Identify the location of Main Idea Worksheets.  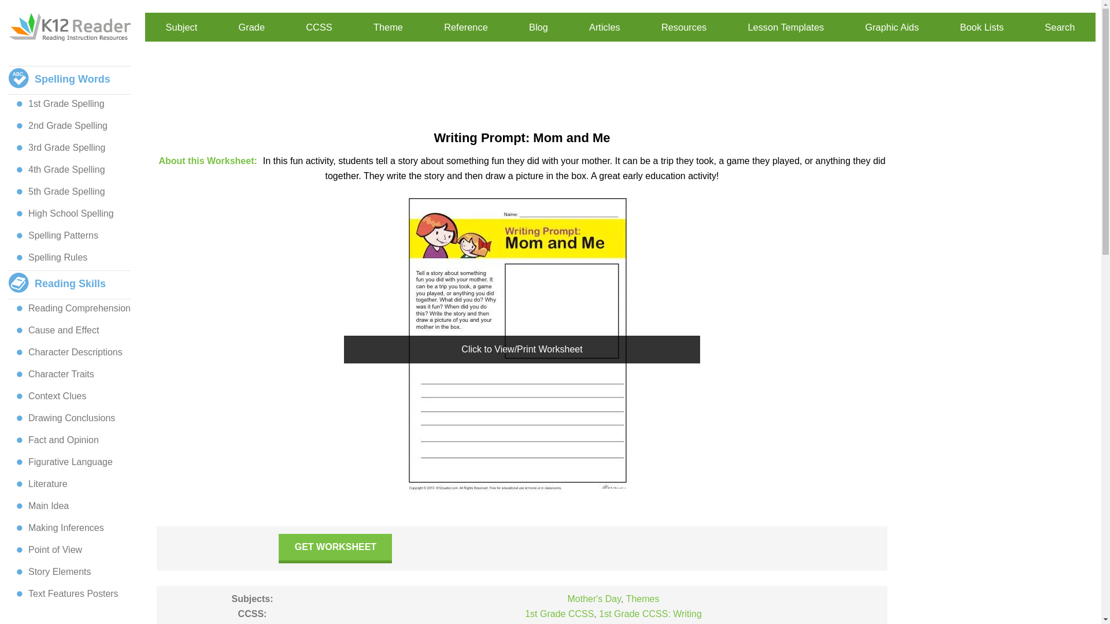
(45, 506).